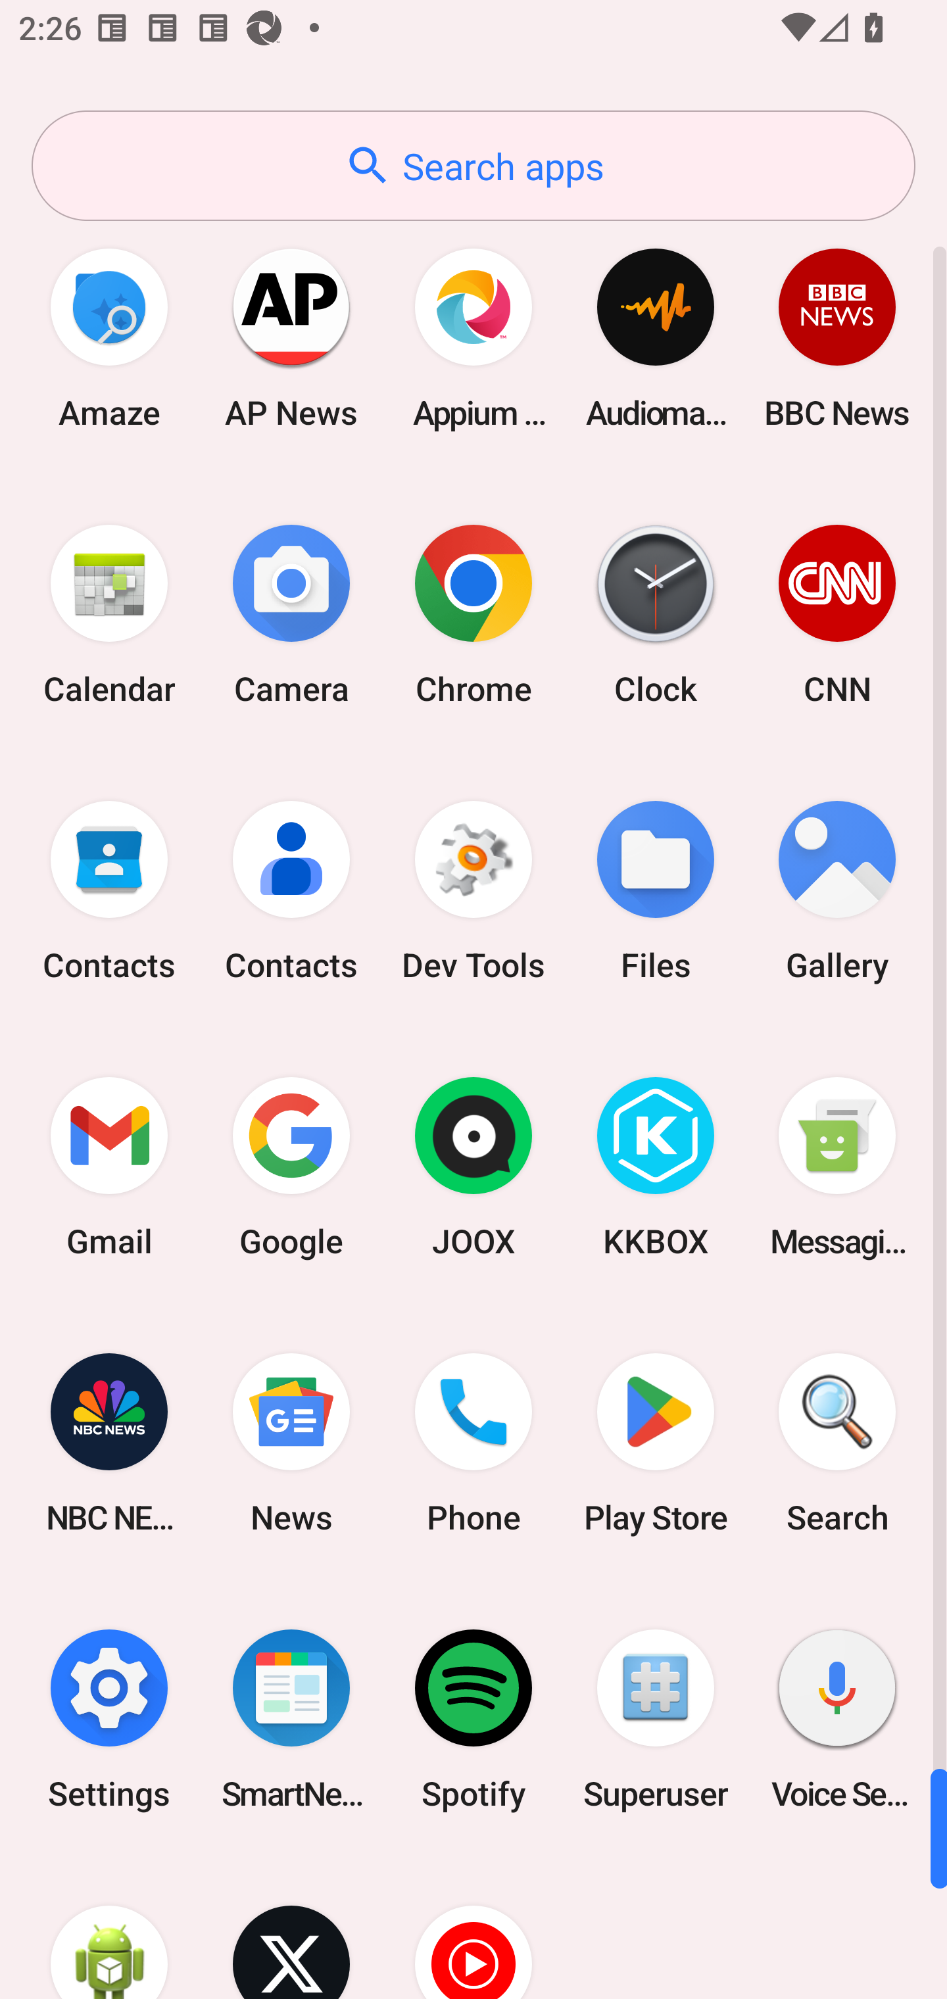  I want to click on Settings, so click(109, 1719).